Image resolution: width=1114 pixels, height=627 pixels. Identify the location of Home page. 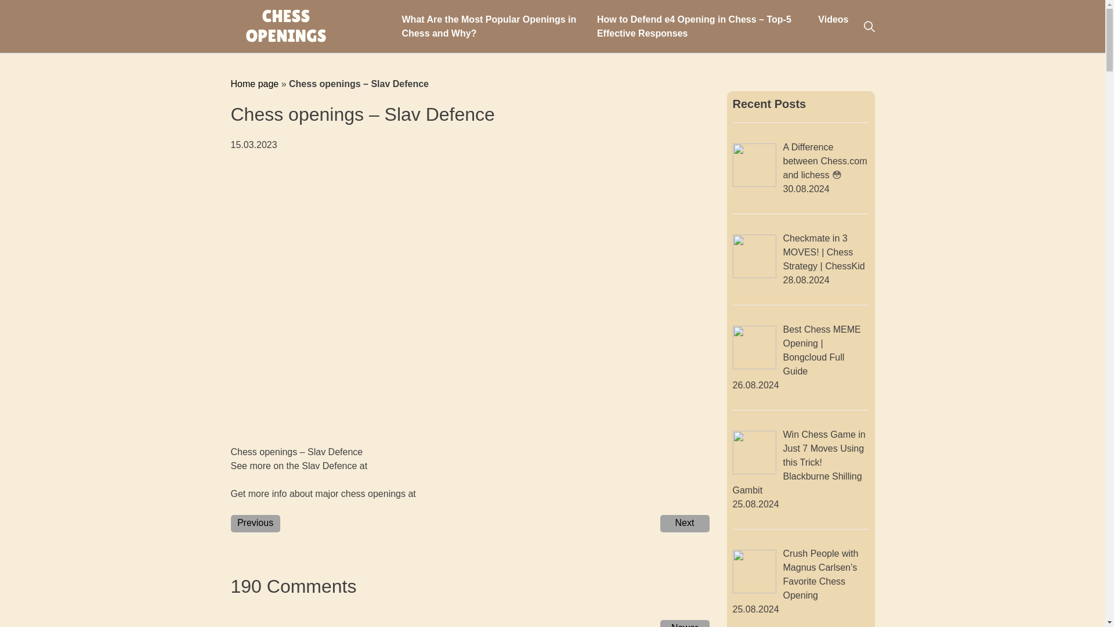
(255, 84).